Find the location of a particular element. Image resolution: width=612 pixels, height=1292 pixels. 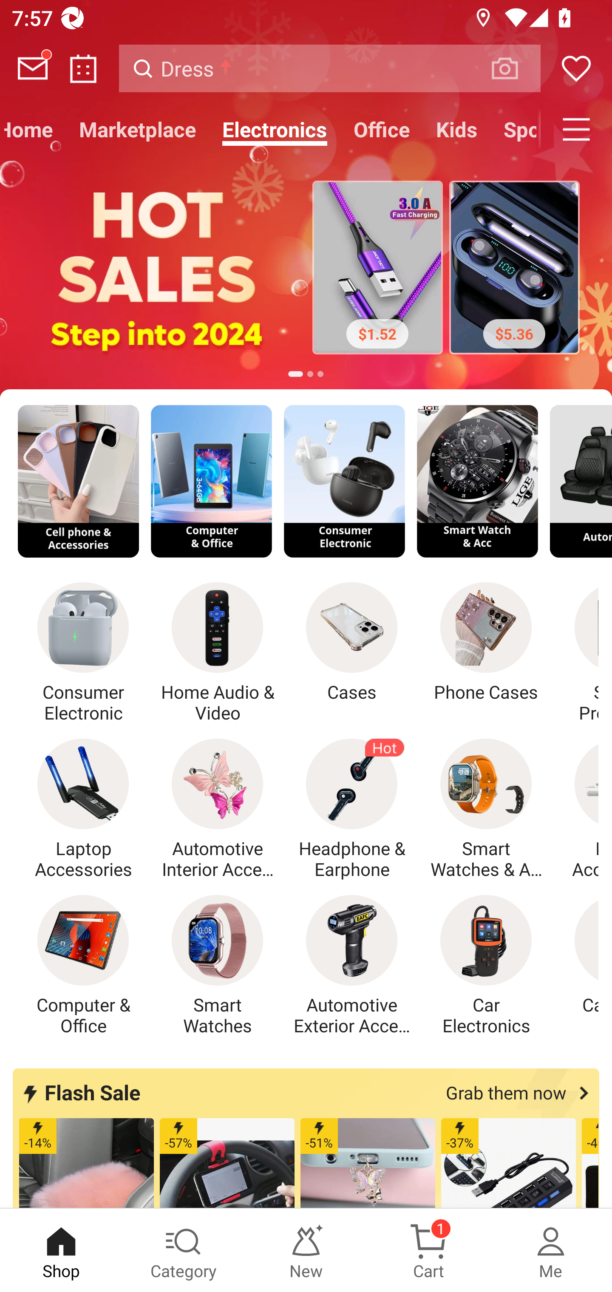

VISUAL SEARCH is located at coordinates (513, 68).